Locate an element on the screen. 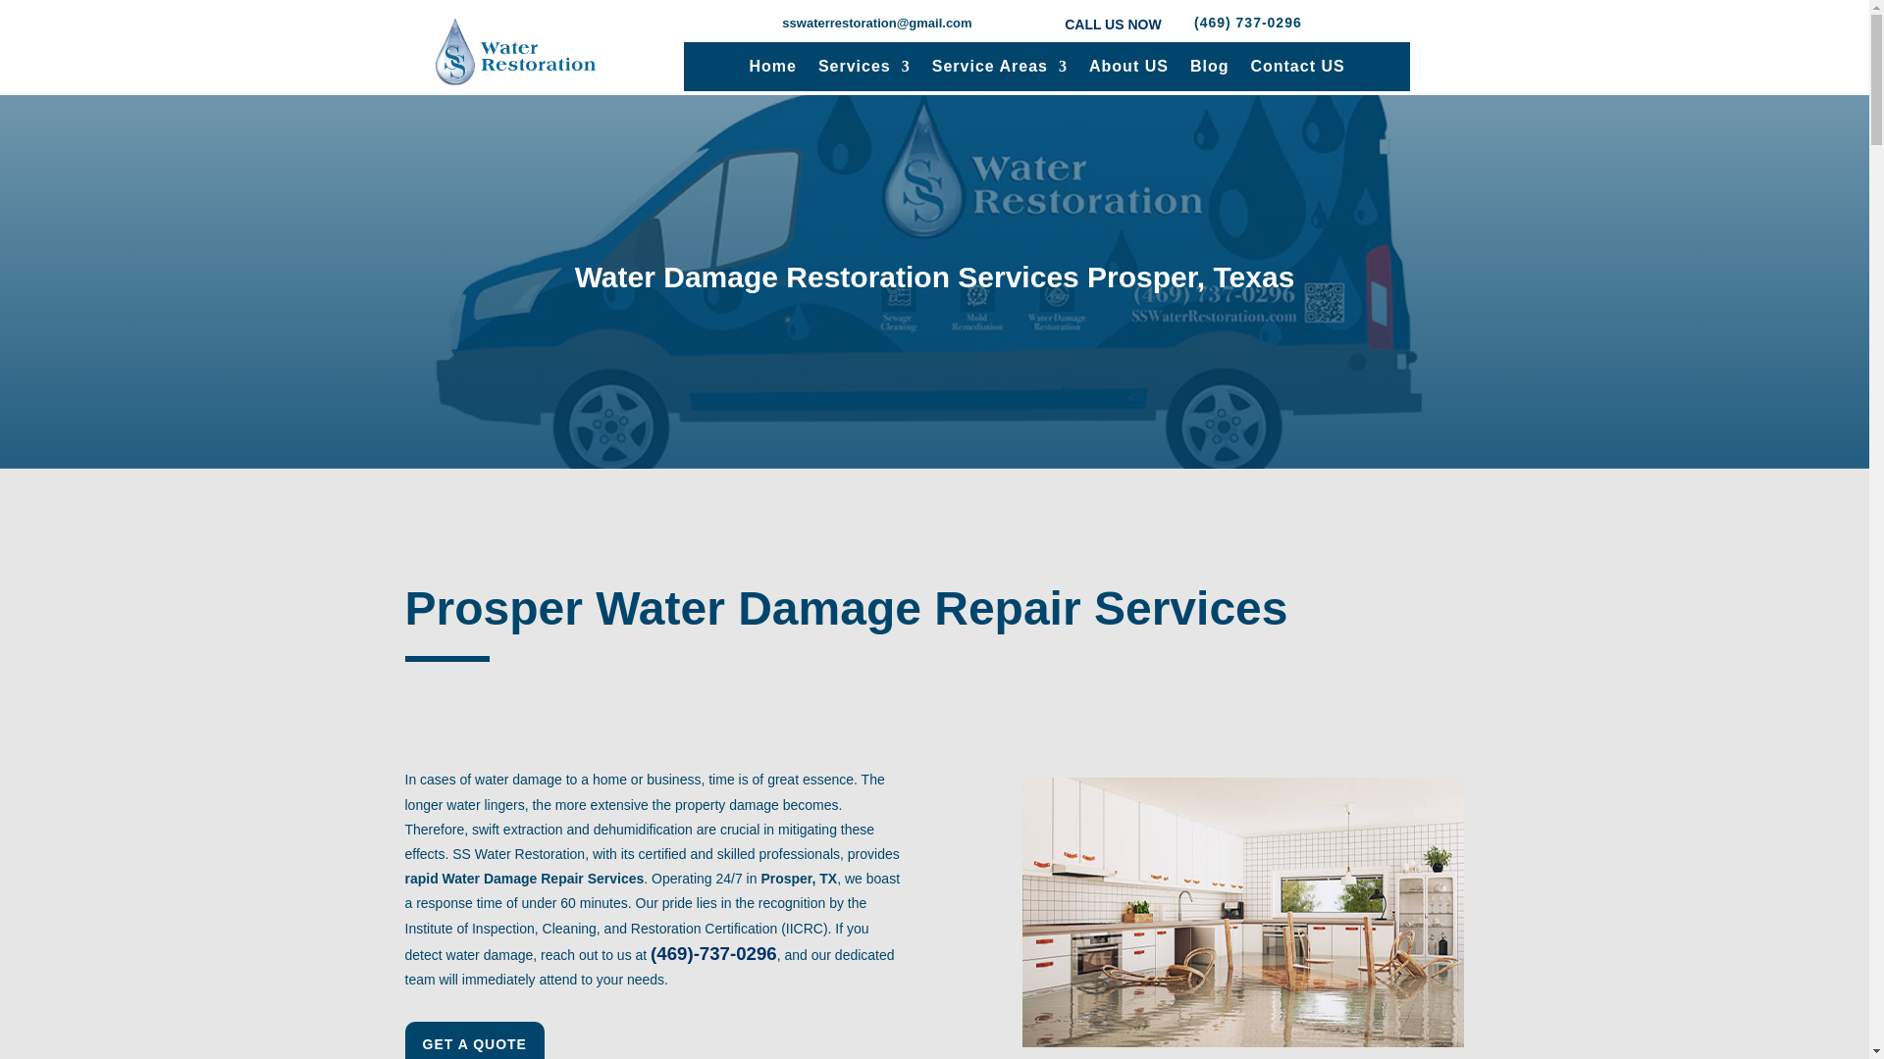 This screenshot has height=1059, width=1884. SS Water Restoration Logo is located at coordinates (514, 51).